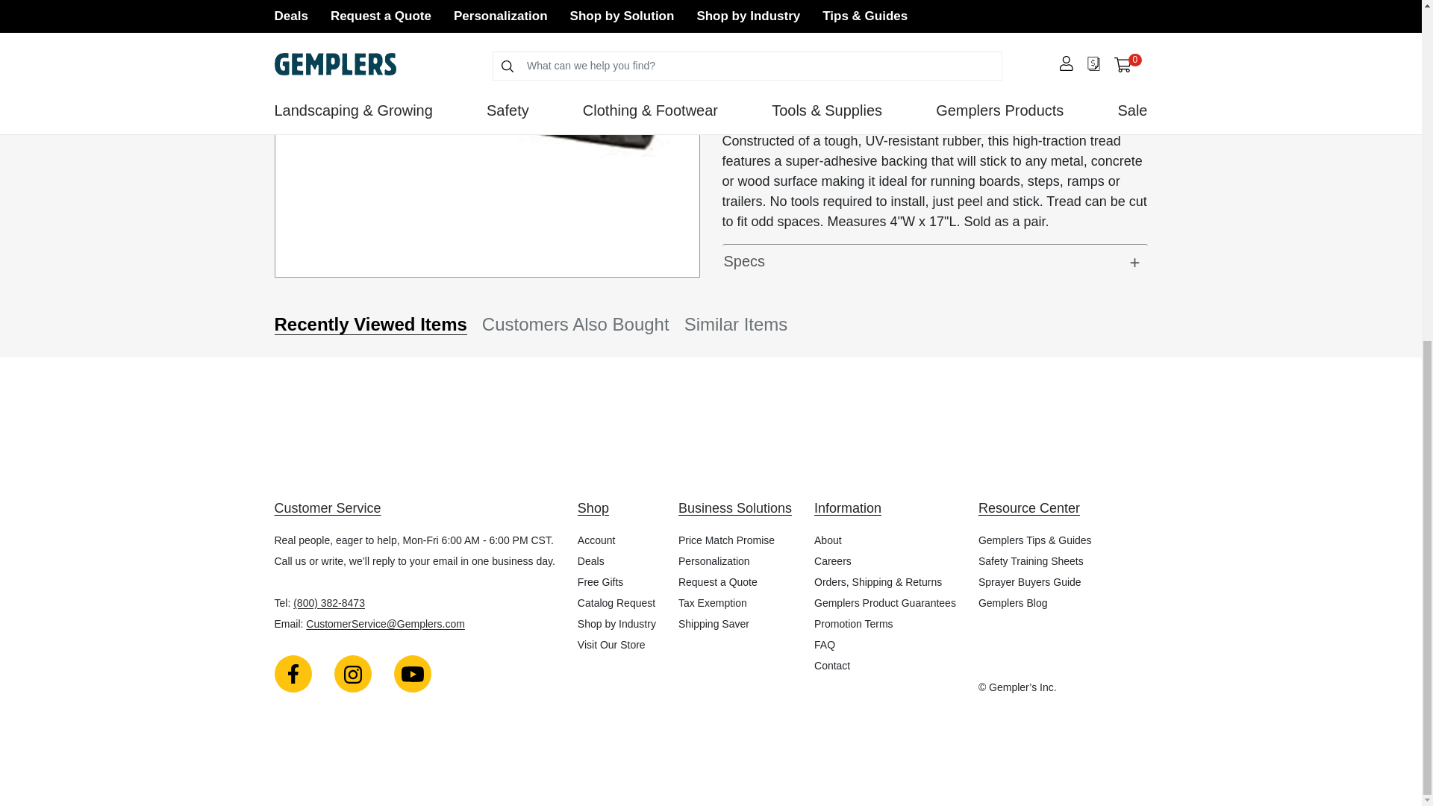 This screenshot has height=806, width=1433. What do you see at coordinates (412, 673) in the screenshot?
I see `Youtube` at bounding box center [412, 673].